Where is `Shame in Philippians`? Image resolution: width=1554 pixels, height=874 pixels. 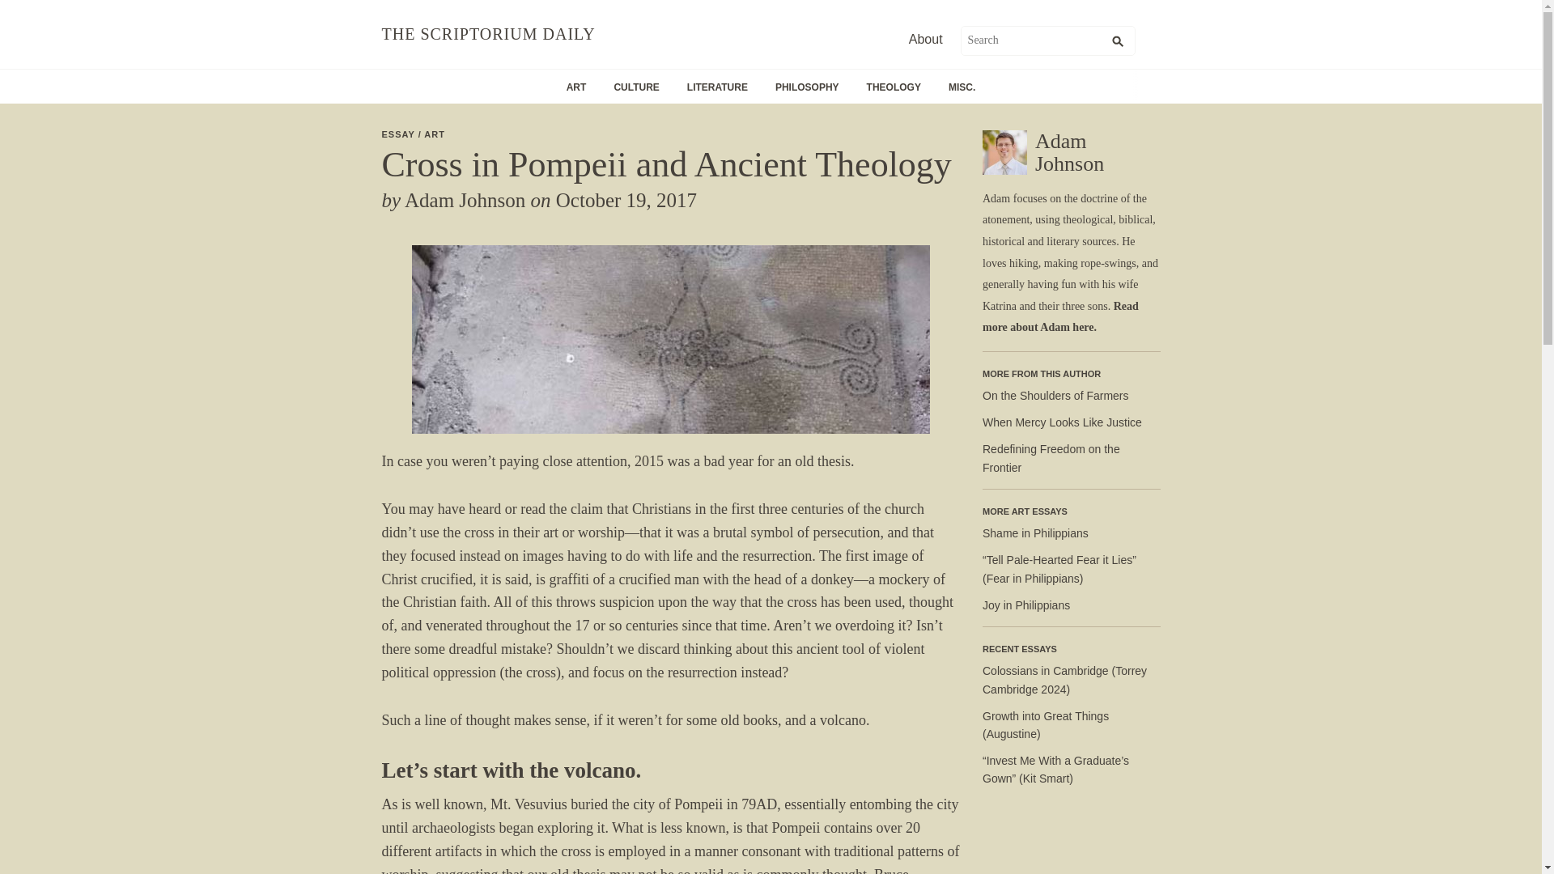 Shame in Philippians is located at coordinates (1035, 533).